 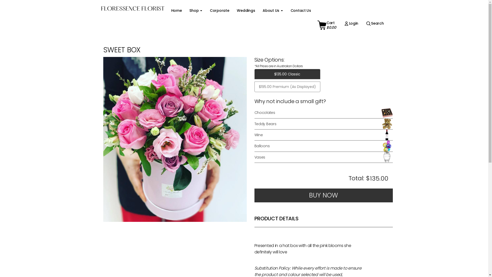 What do you see at coordinates (323, 113) in the screenshot?
I see `Chocolates` at bounding box center [323, 113].